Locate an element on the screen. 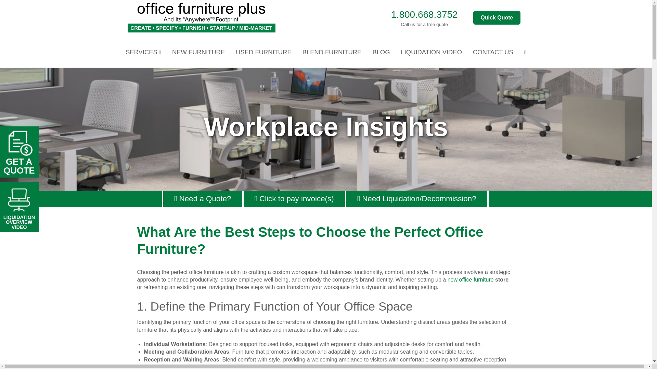 The image size is (657, 369). LIQUIDATION VIDEO is located at coordinates (431, 53).